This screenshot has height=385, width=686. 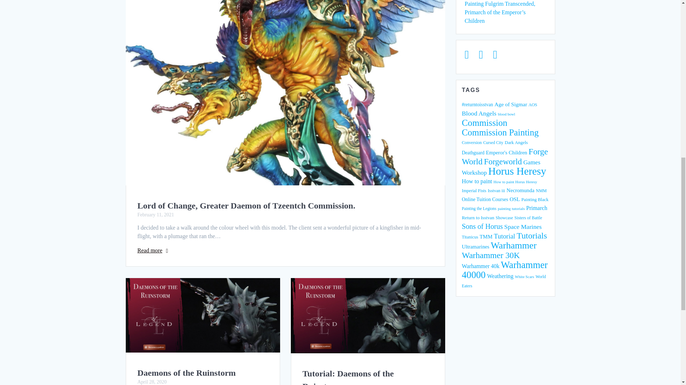 I want to click on Commission Painting, so click(x=500, y=132).